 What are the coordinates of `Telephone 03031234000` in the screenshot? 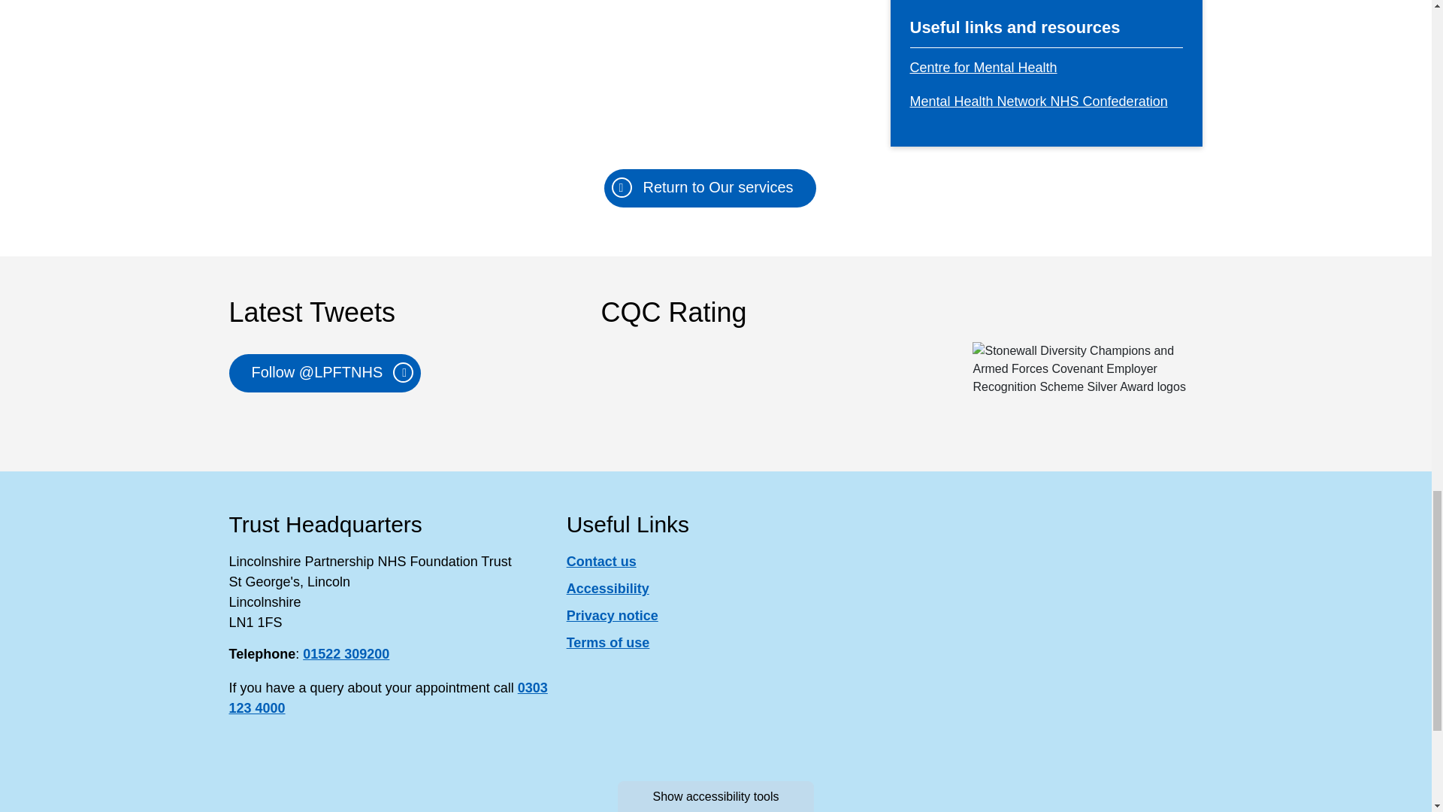 It's located at (387, 698).